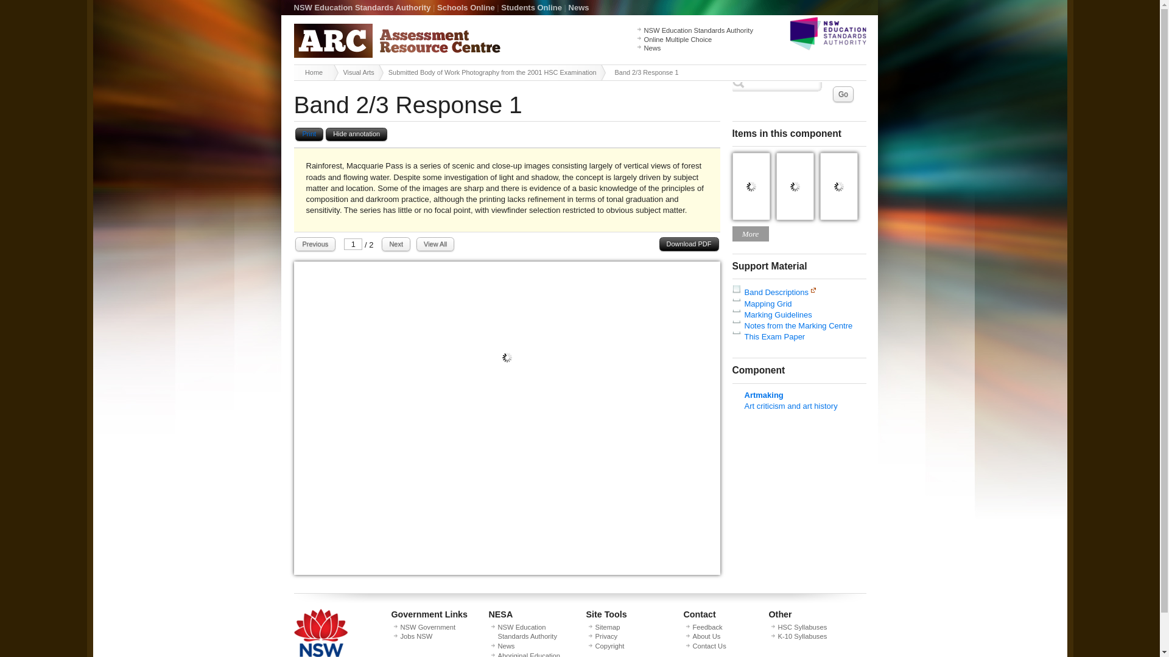 Image resolution: width=1169 pixels, height=657 pixels. I want to click on Hide annotation, so click(356, 134).